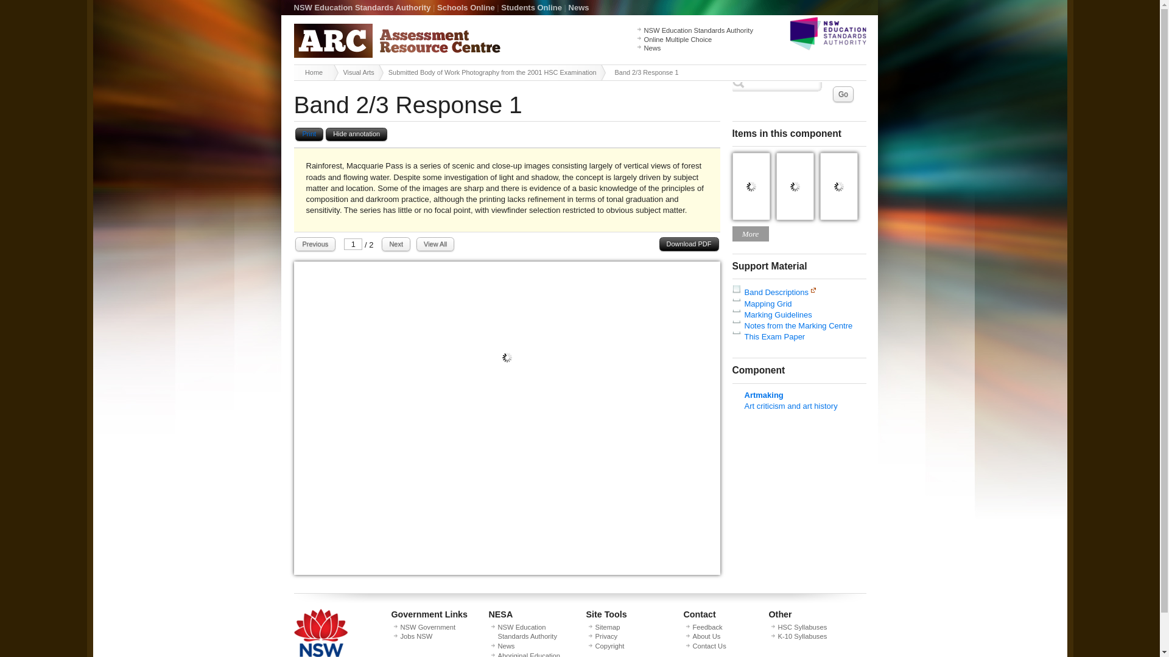 Image resolution: width=1169 pixels, height=657 pixels. I want to click on Hide annotation, so click(356, 134).